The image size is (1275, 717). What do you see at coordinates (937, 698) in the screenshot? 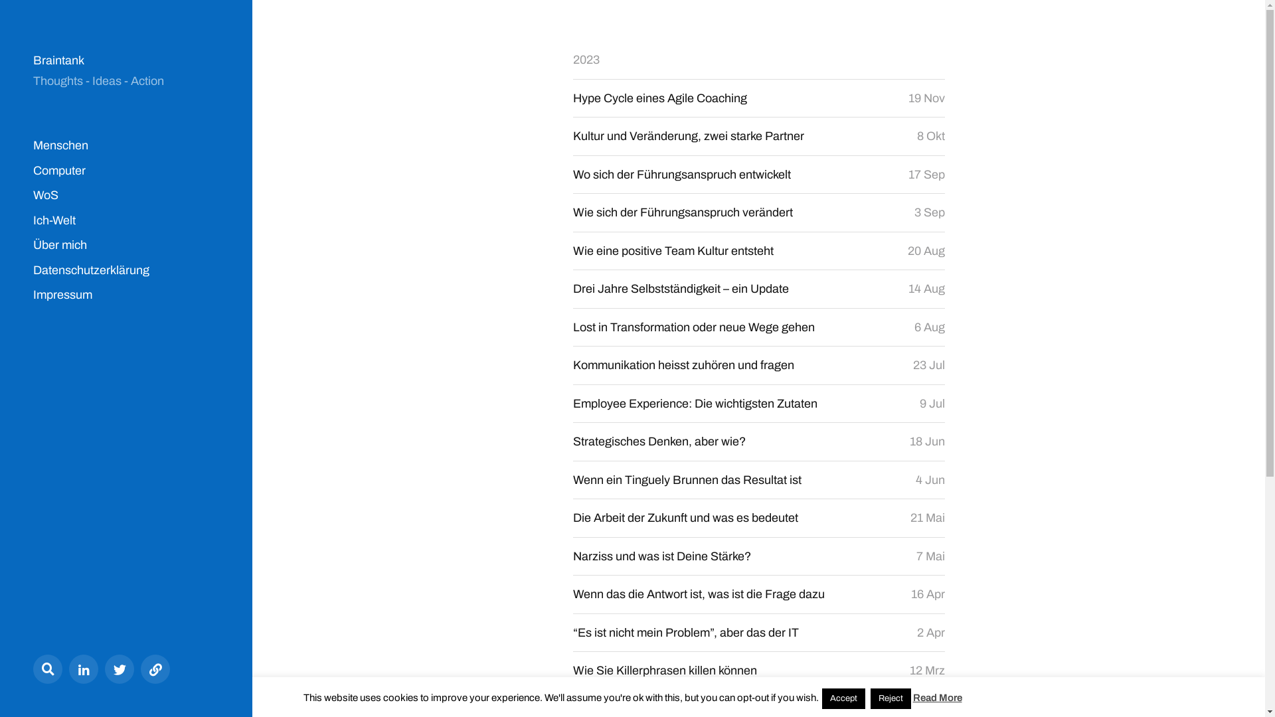
I see `Read More` at bounding box center [937, 698].